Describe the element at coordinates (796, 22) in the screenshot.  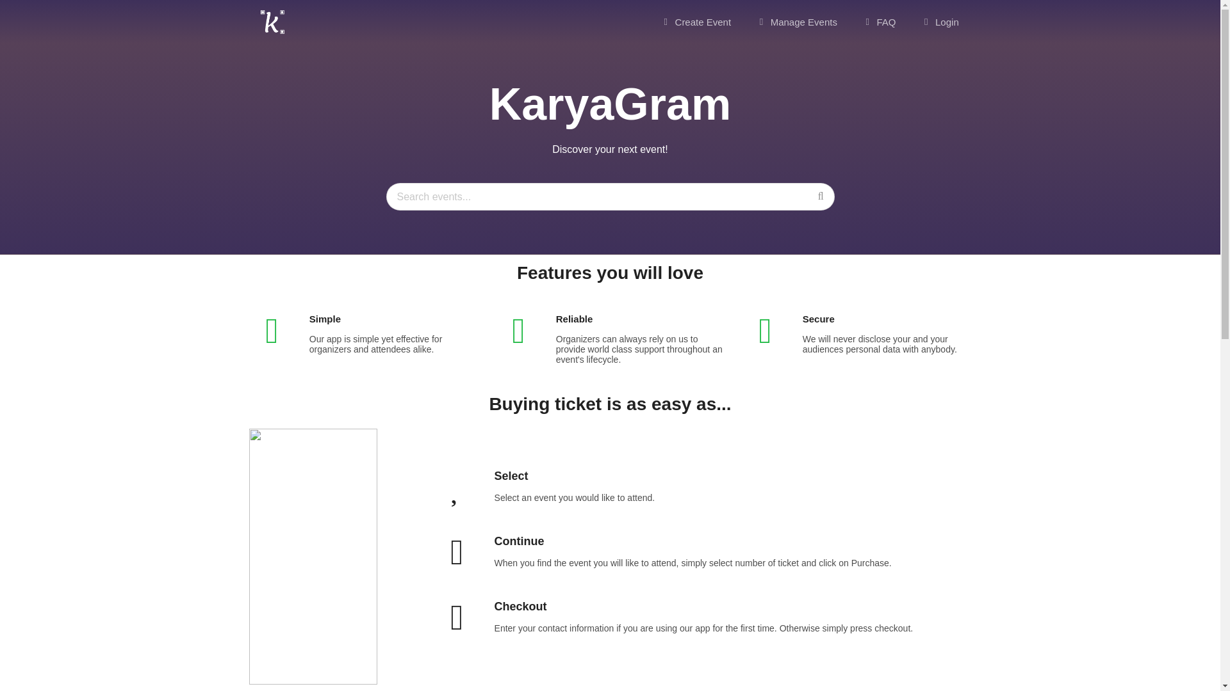
I see `Manage Events` at that location.